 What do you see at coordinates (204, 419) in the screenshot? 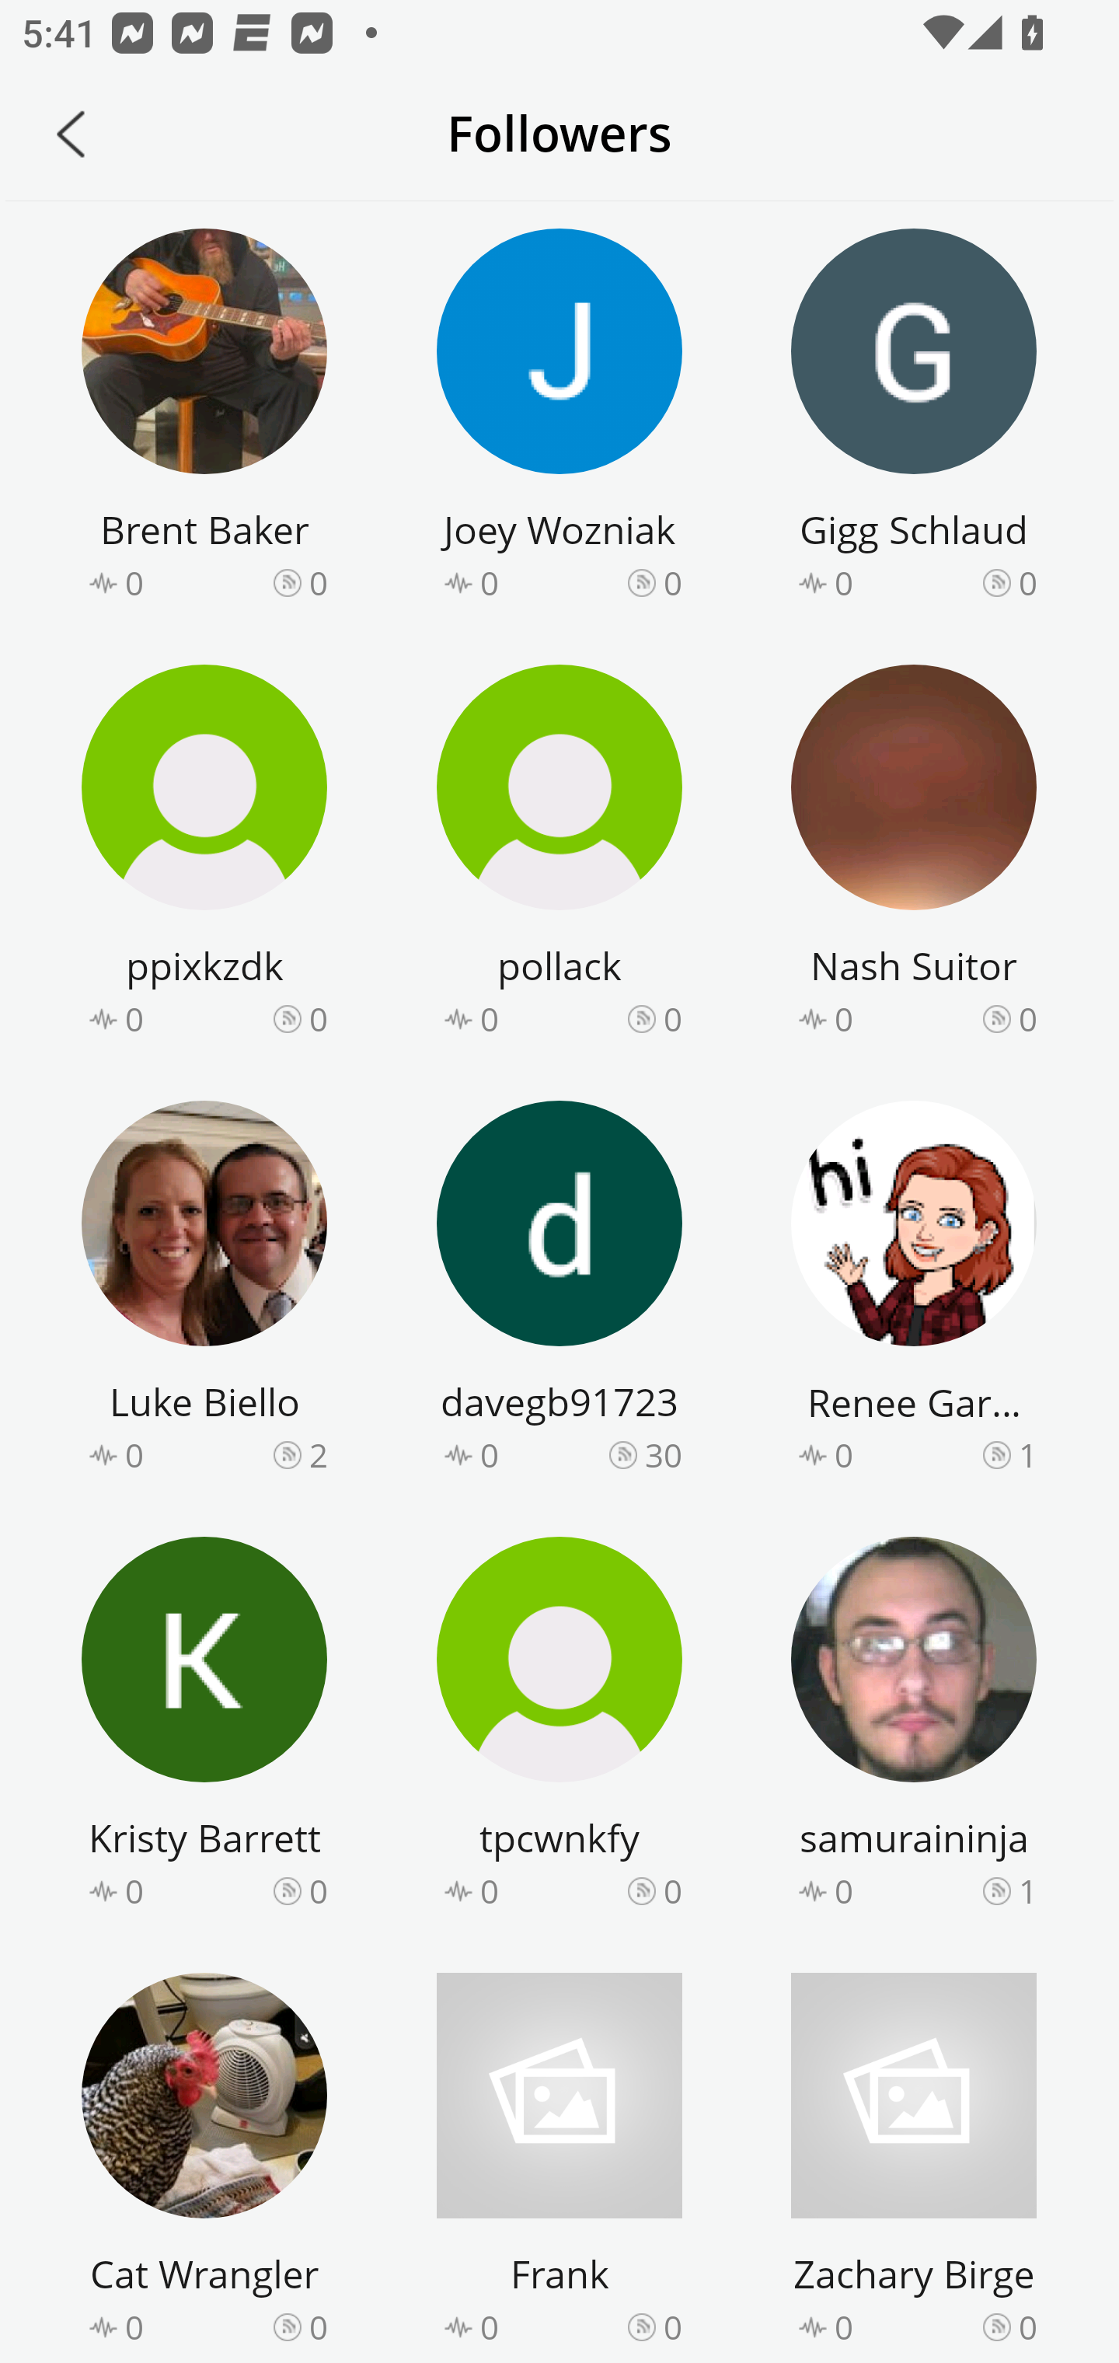
I see `Brent Baker 0 0` at bounding box center [204, 419].